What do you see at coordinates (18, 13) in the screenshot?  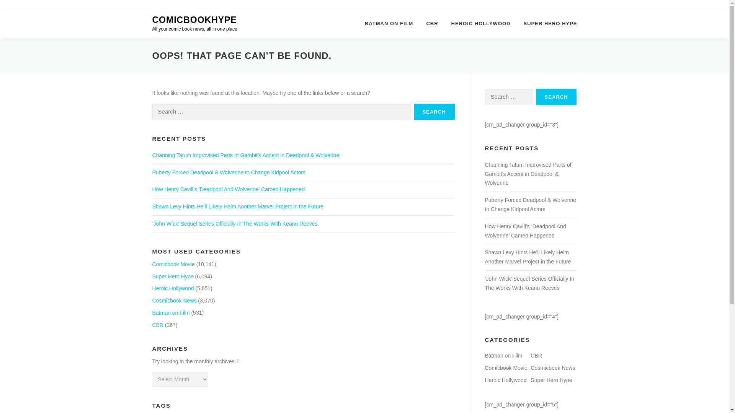 I see `Skip to content` at bounding box center [18, 13].